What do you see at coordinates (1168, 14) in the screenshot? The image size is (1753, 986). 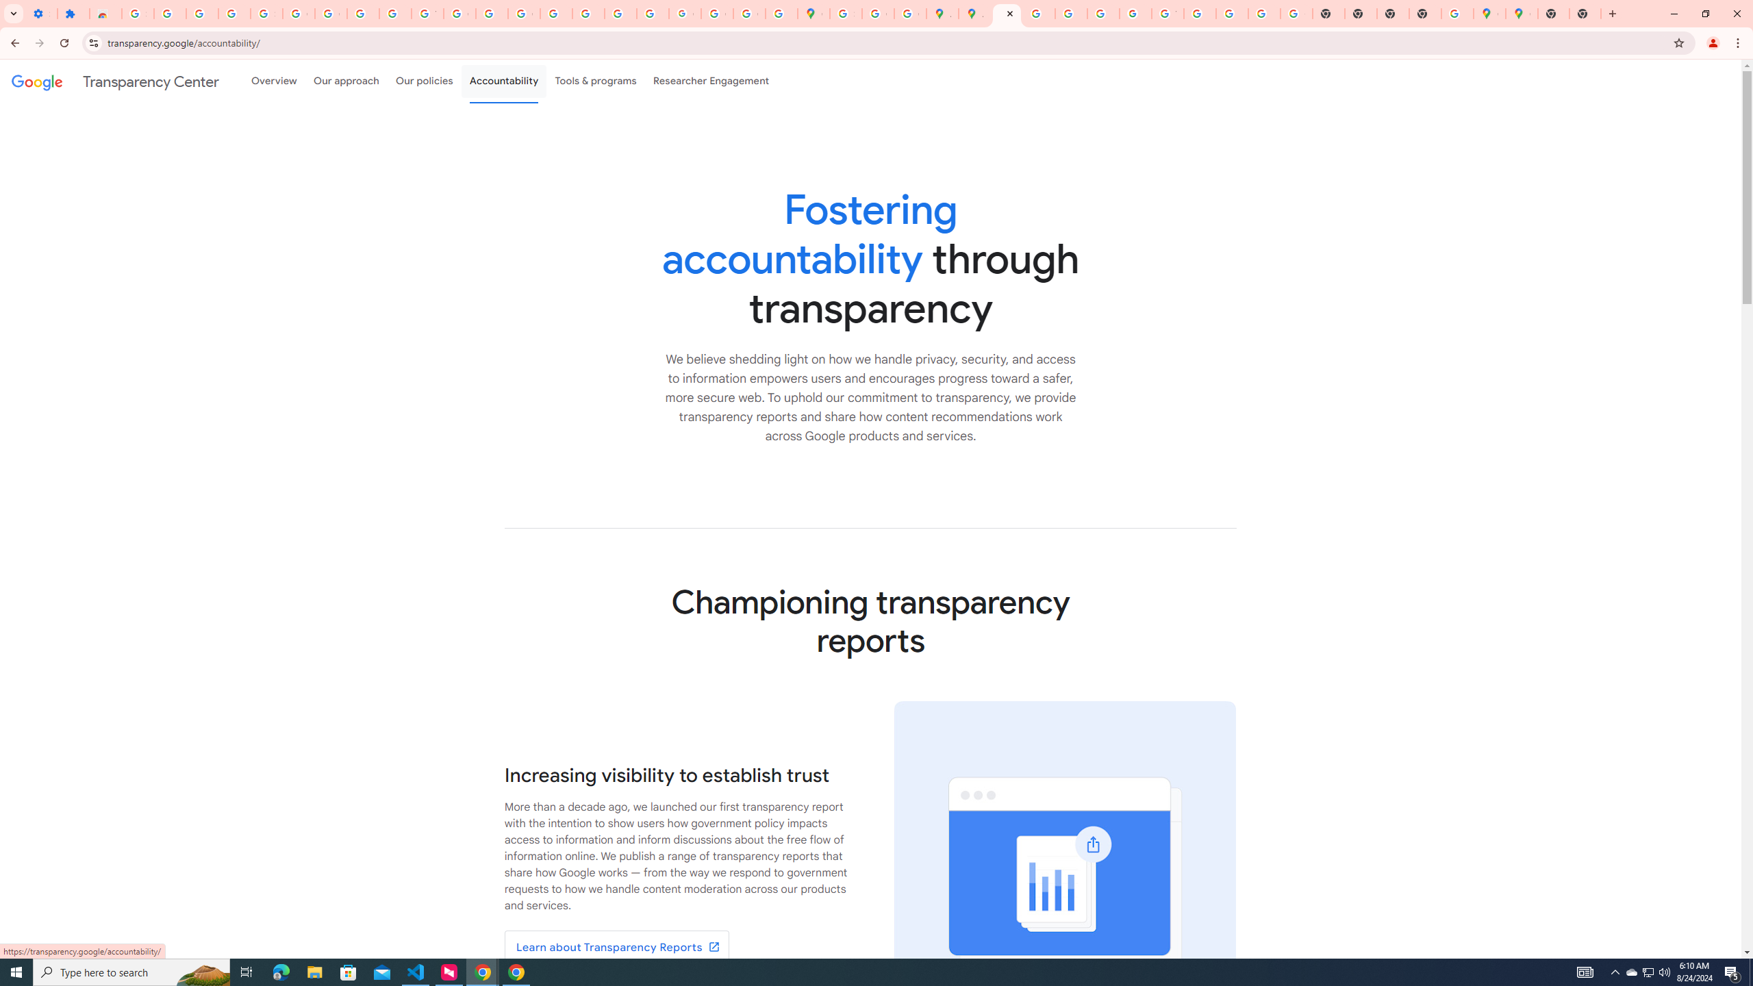 I see `YouTube` at bounding box center [1168, 14].